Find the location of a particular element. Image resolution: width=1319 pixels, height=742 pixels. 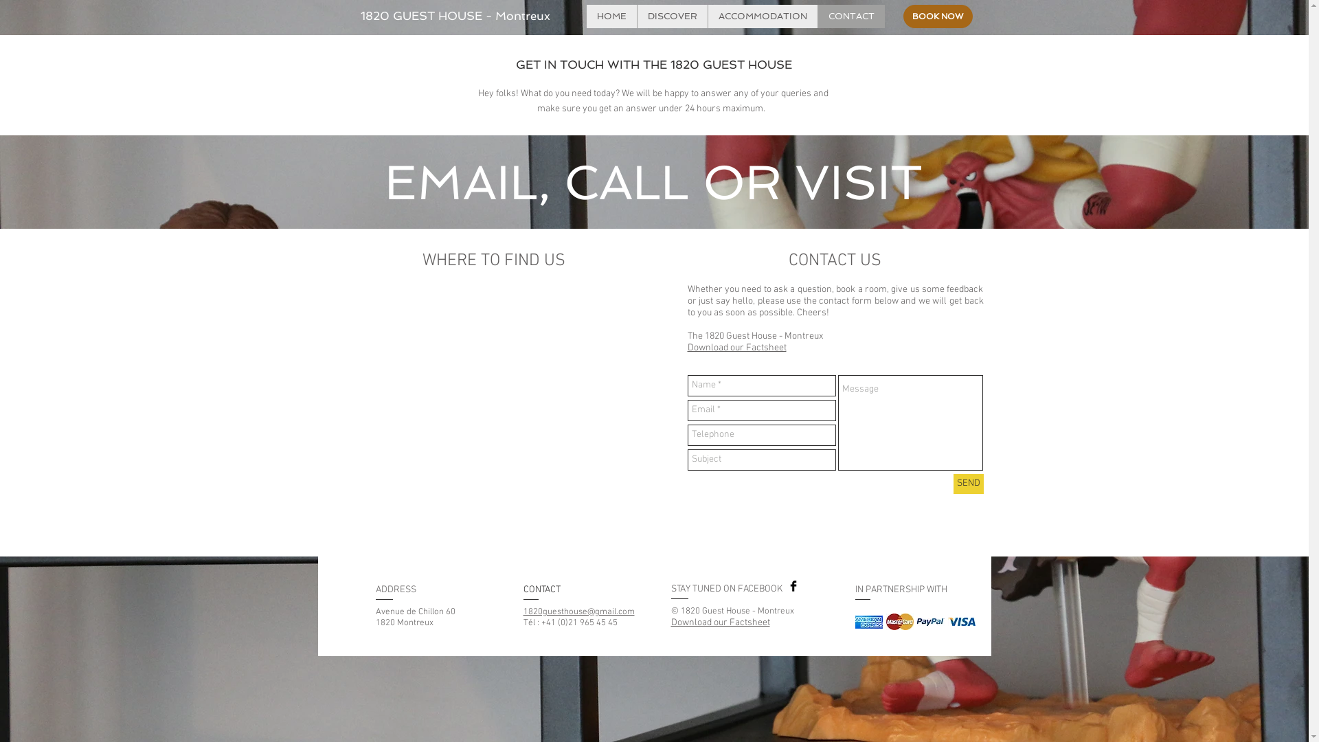

HOME is located at coordinates (611, 16).